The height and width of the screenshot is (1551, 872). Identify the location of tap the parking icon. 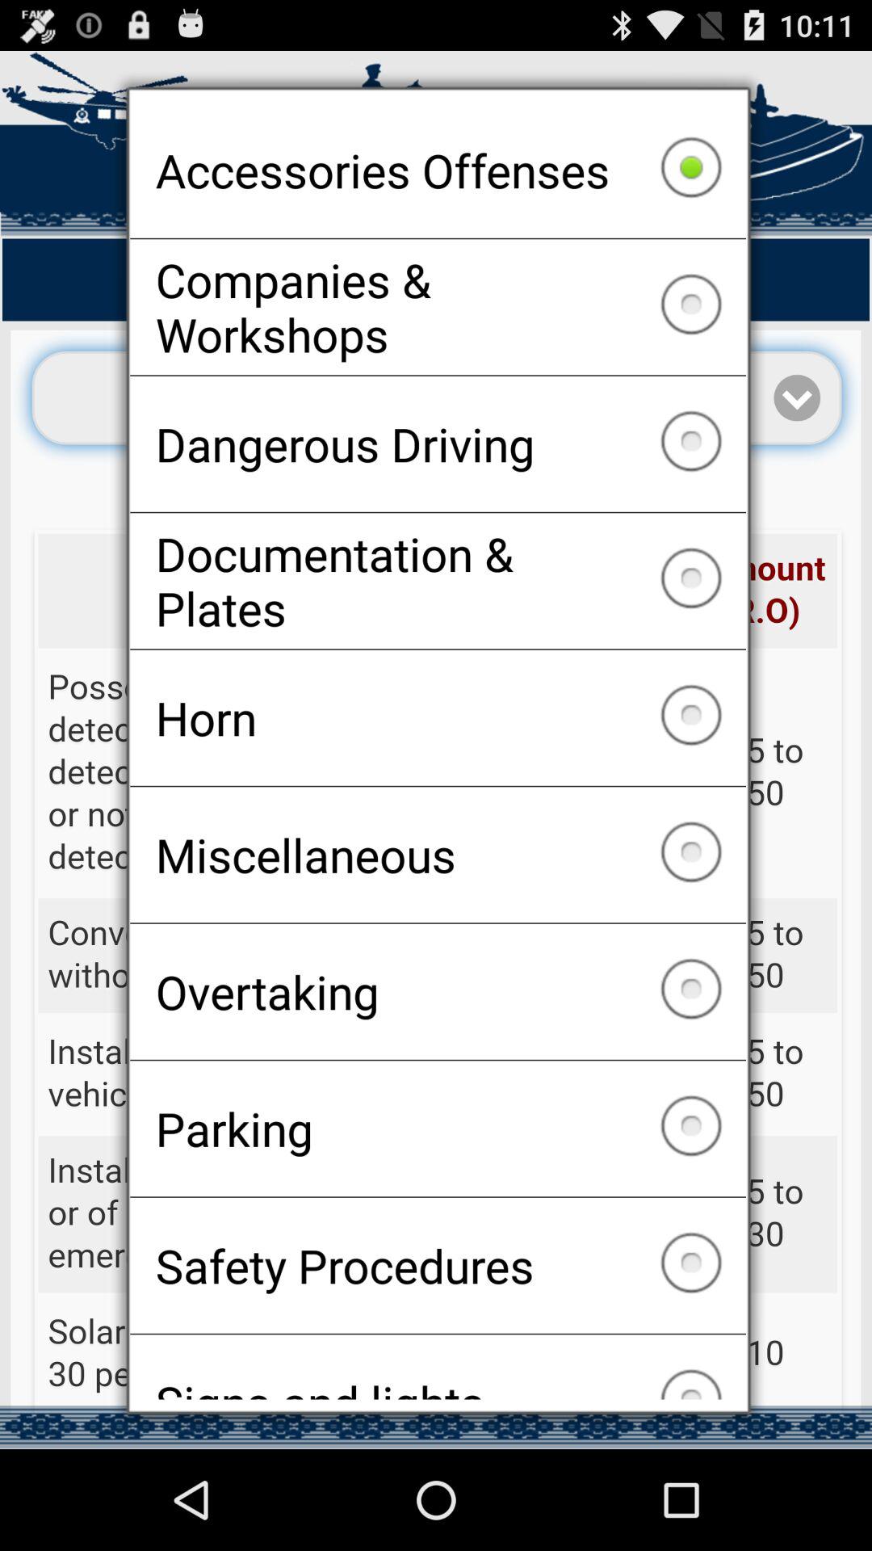
(438, 1129).